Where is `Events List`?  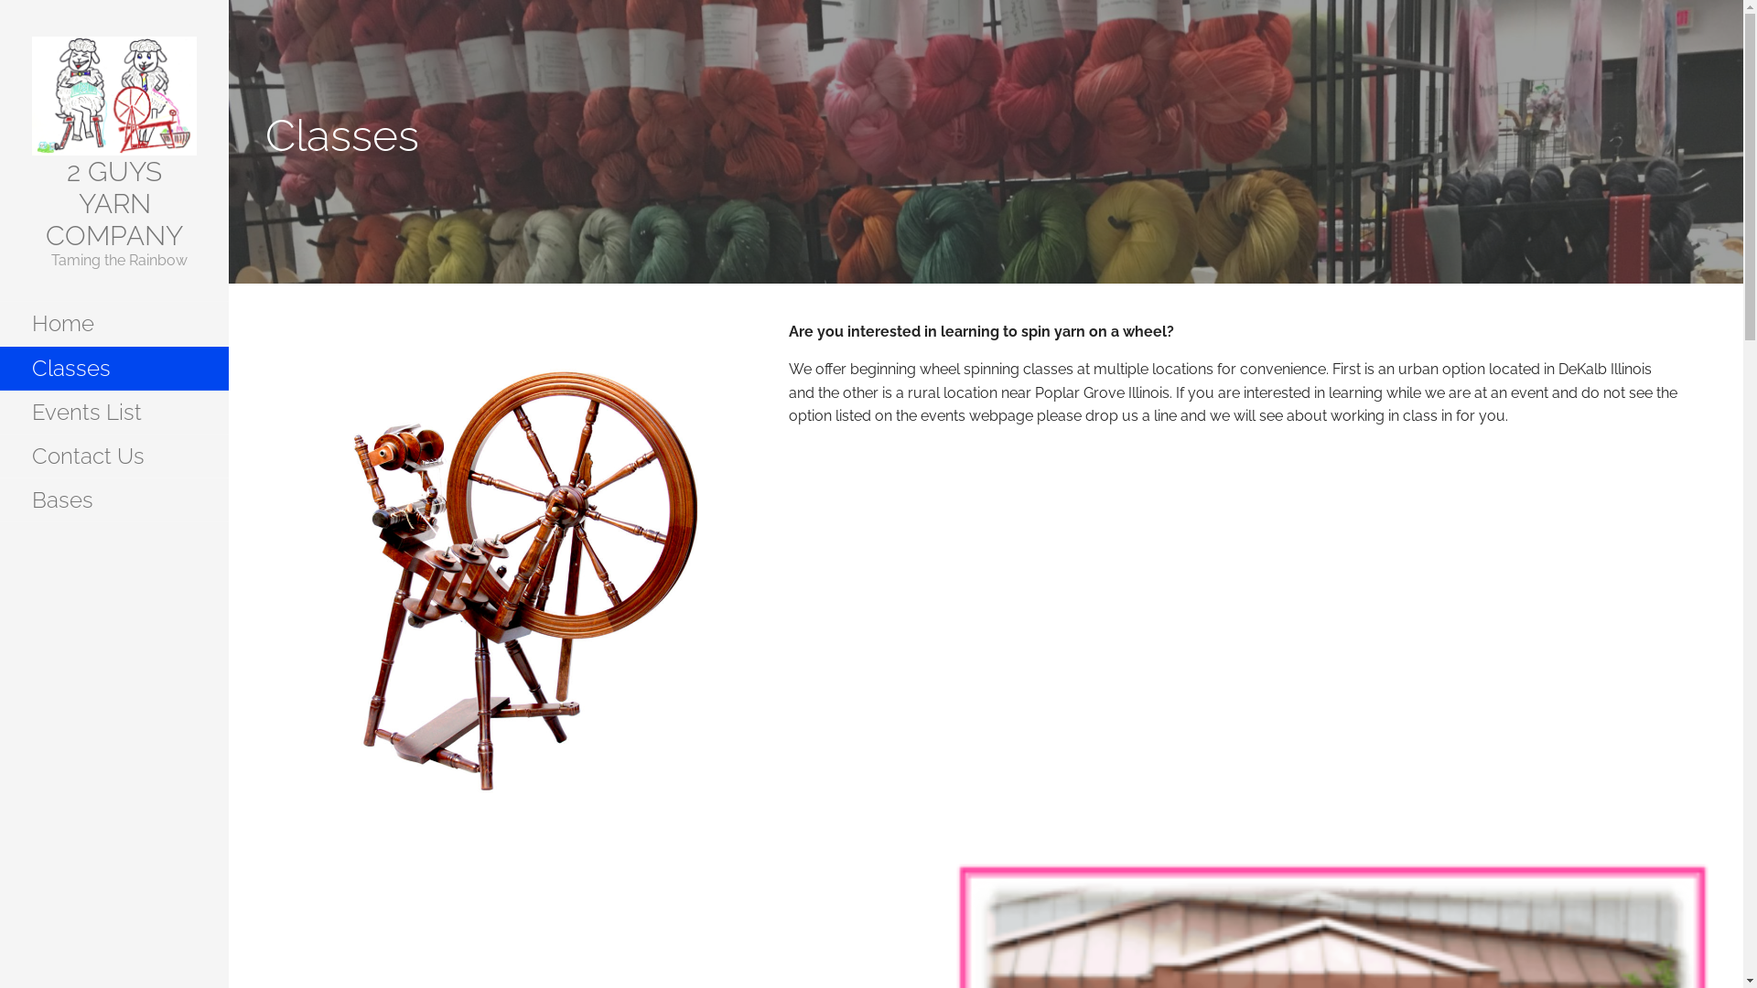
Events List is located at coordinates (114, 413).